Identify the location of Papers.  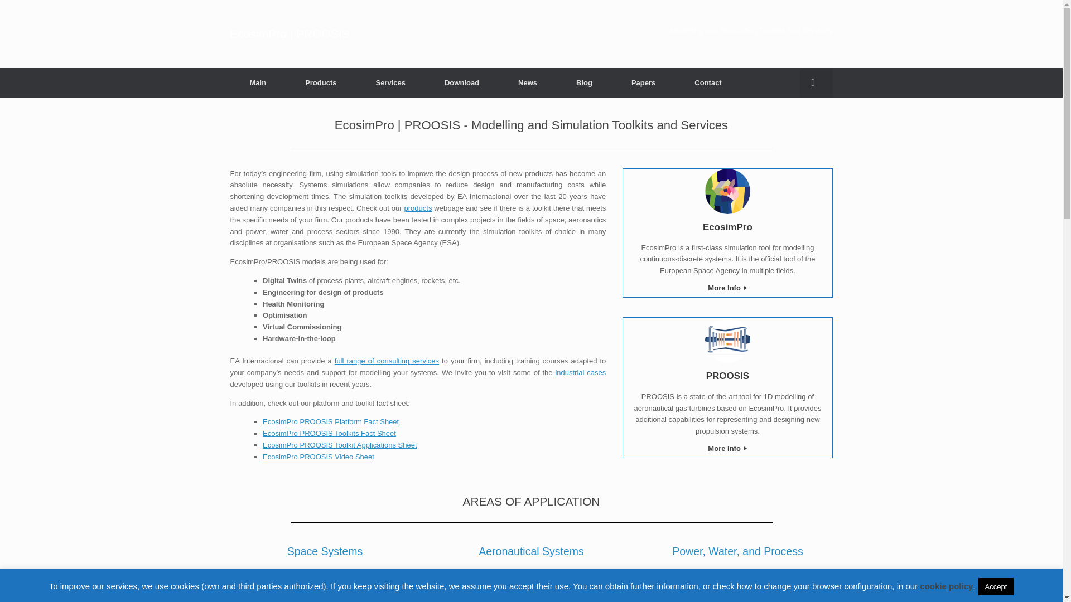
(643, 82).